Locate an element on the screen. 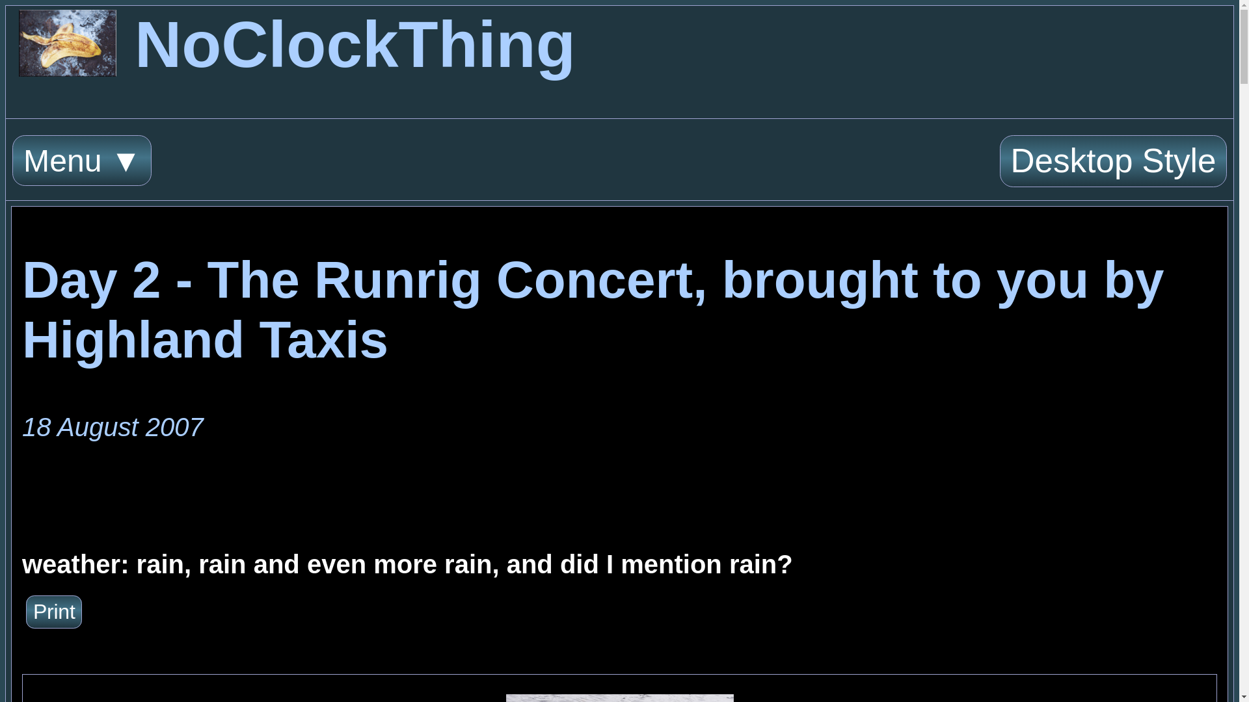 The width and height of the screenshot is (1249, 702). Desktop Style is located at coordinates (1113, 161).